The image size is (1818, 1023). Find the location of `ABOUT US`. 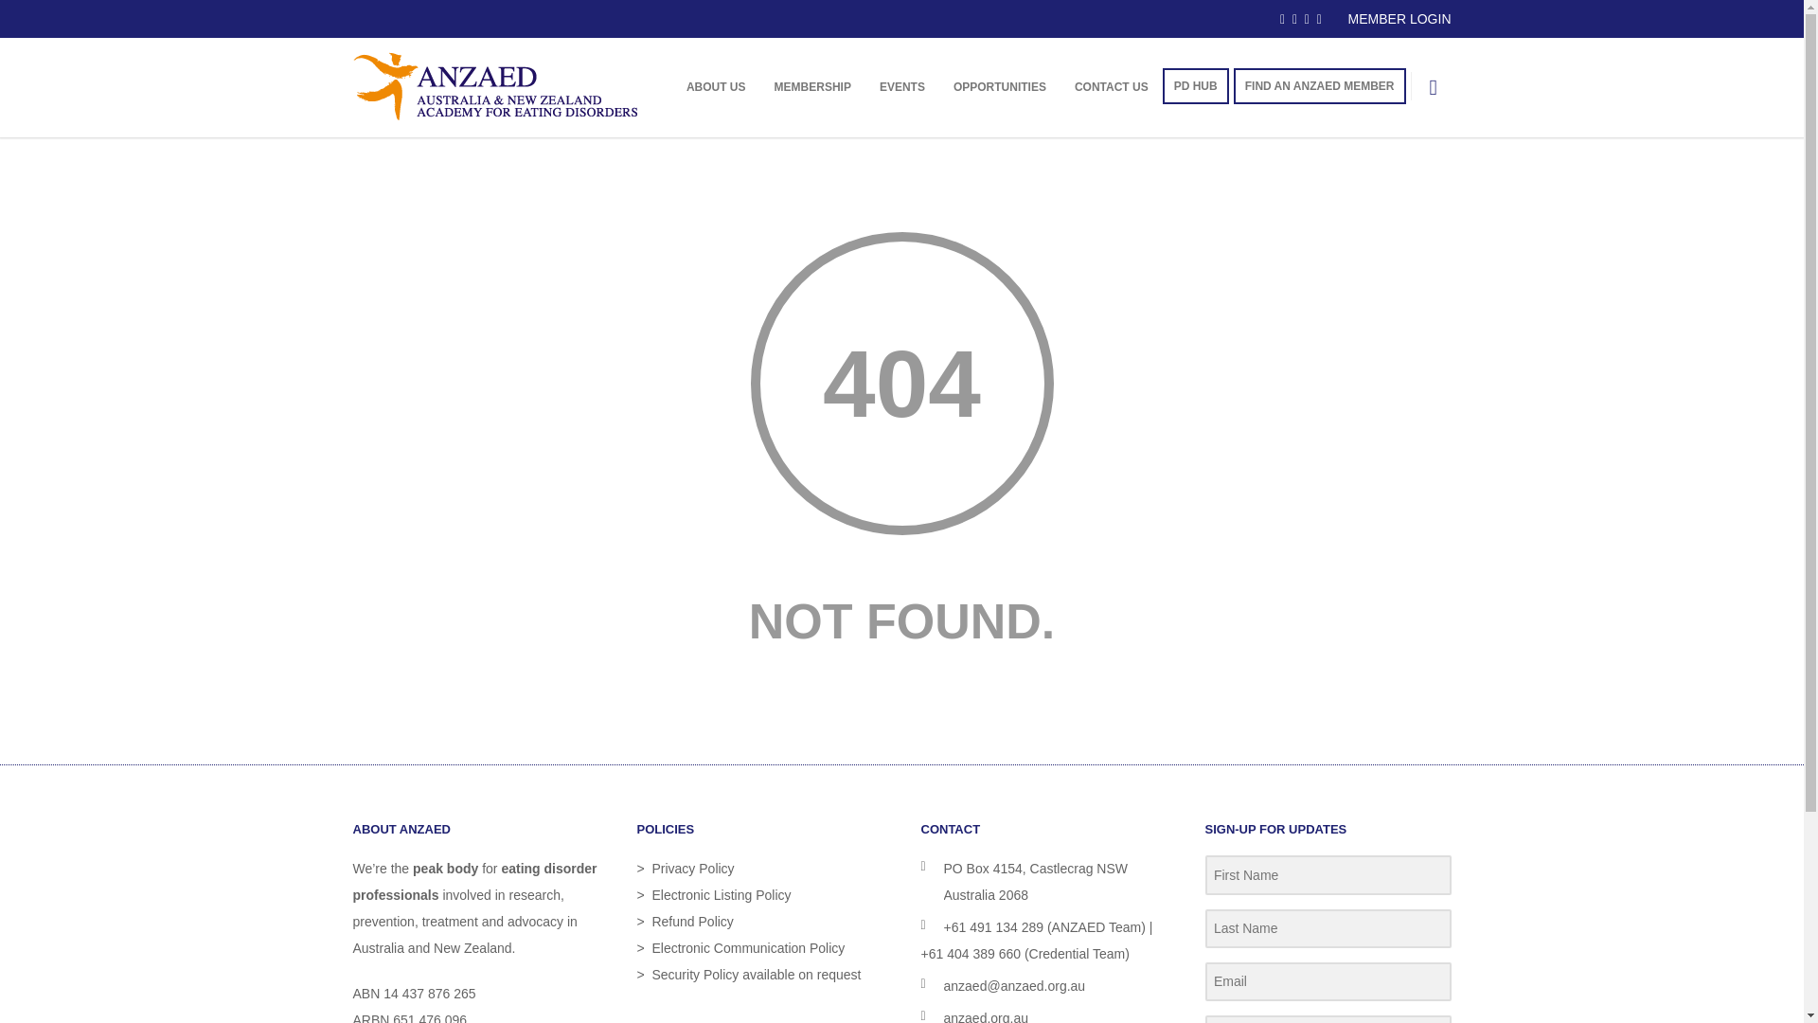

ABOUT US is located at coordinates (716, 87).